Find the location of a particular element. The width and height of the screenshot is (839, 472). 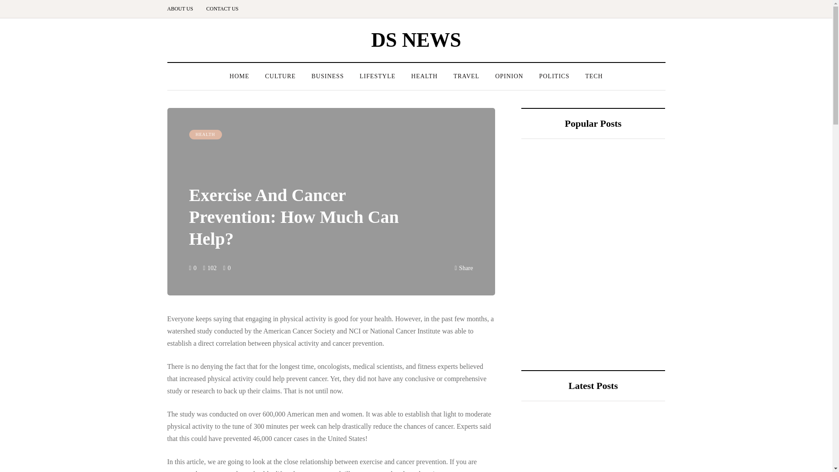

HEALTH is located at coordinates (205, 135).